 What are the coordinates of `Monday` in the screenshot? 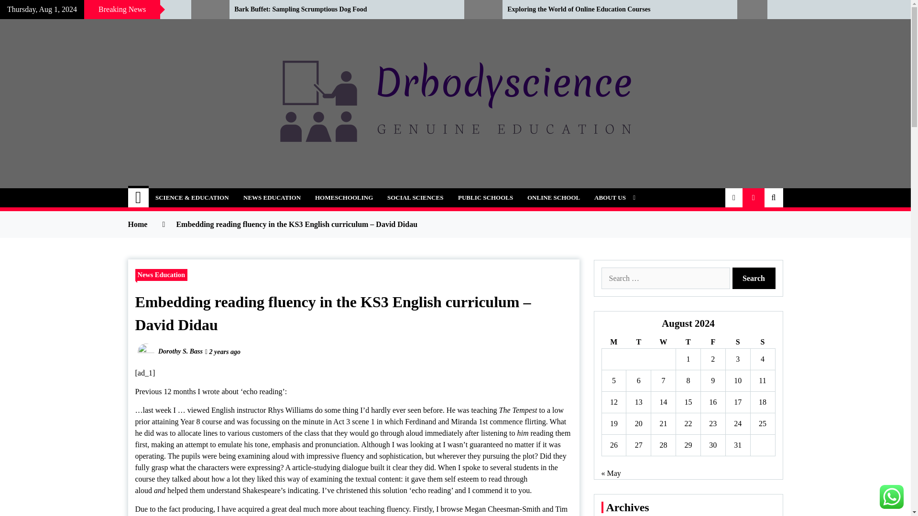 It's located at (613, 342).